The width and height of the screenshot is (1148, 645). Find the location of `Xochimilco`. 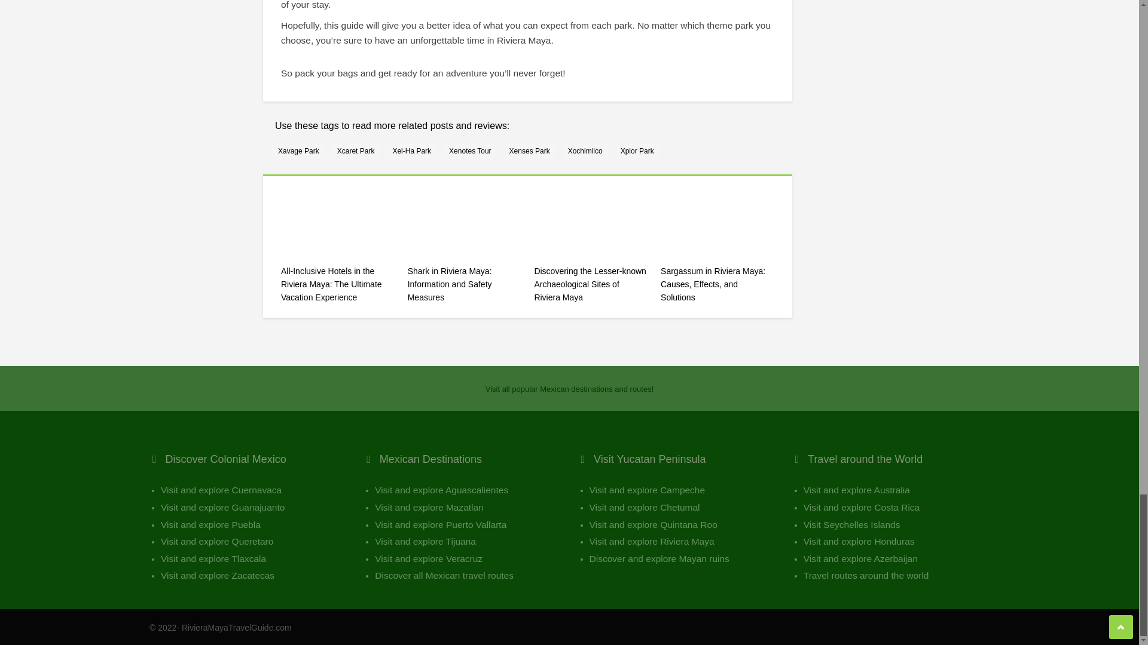

Xochimilco is located at coordinates (585, 150).